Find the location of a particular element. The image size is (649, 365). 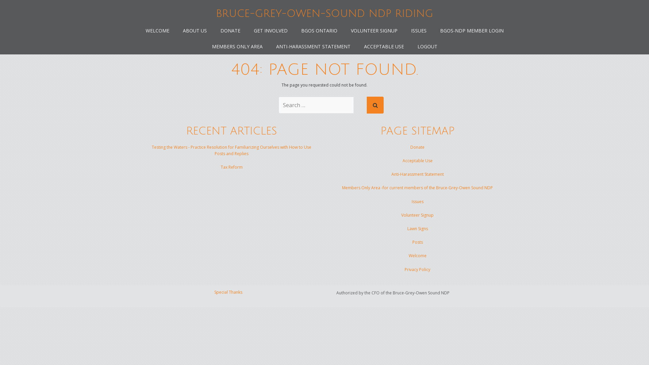

Posts is located at coordinates (418, 242).